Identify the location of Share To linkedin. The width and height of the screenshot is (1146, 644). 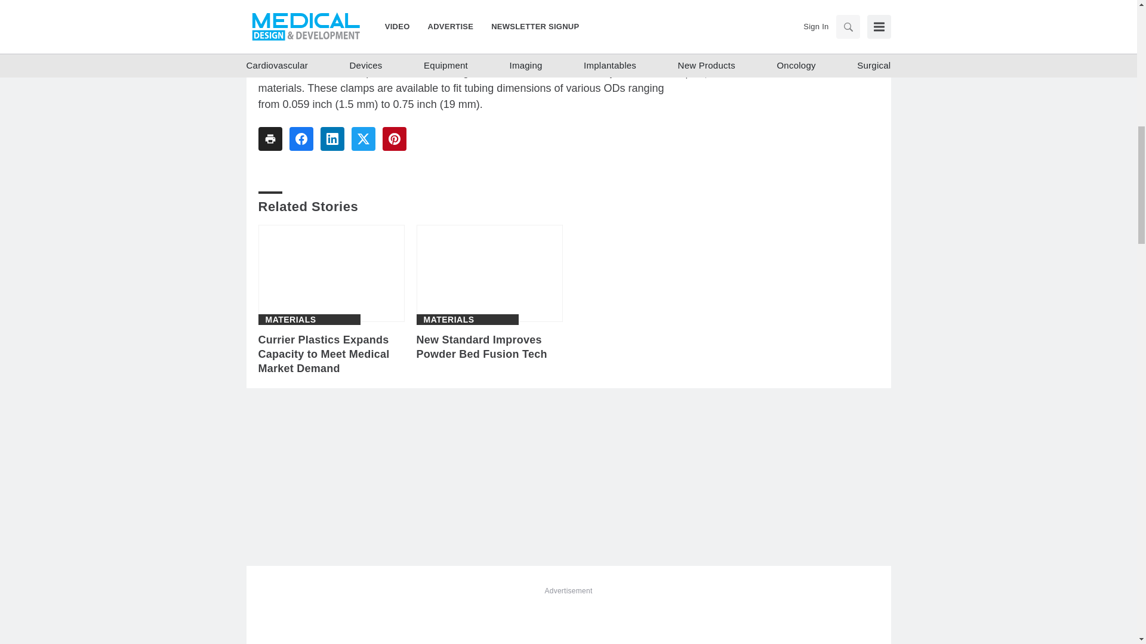
(332, 138).